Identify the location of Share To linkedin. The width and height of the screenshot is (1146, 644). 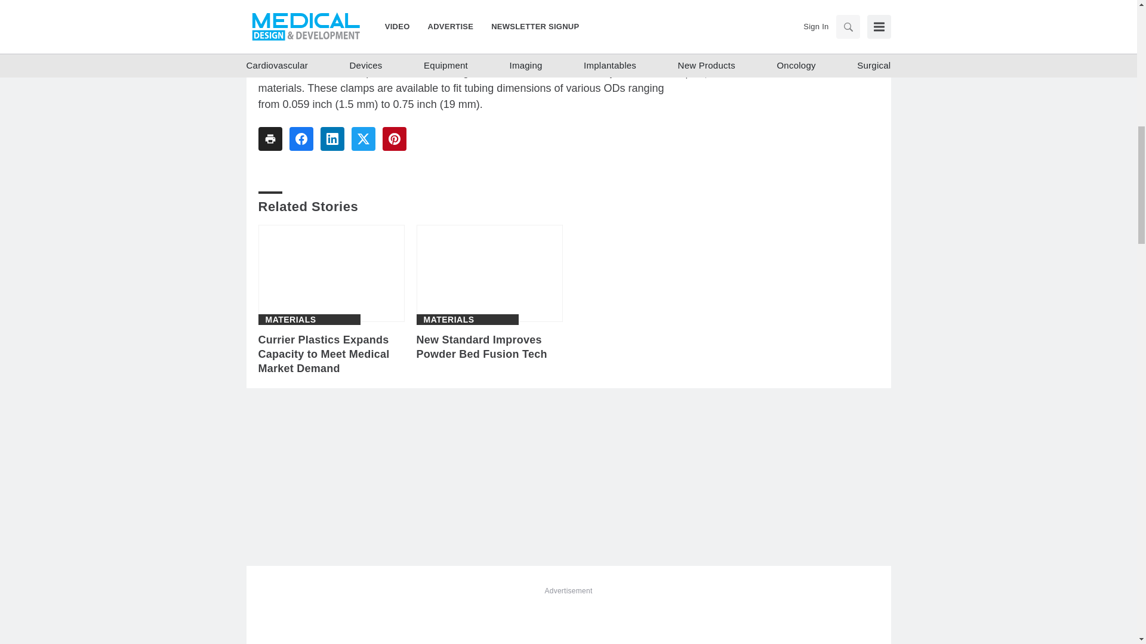
(332, 138).